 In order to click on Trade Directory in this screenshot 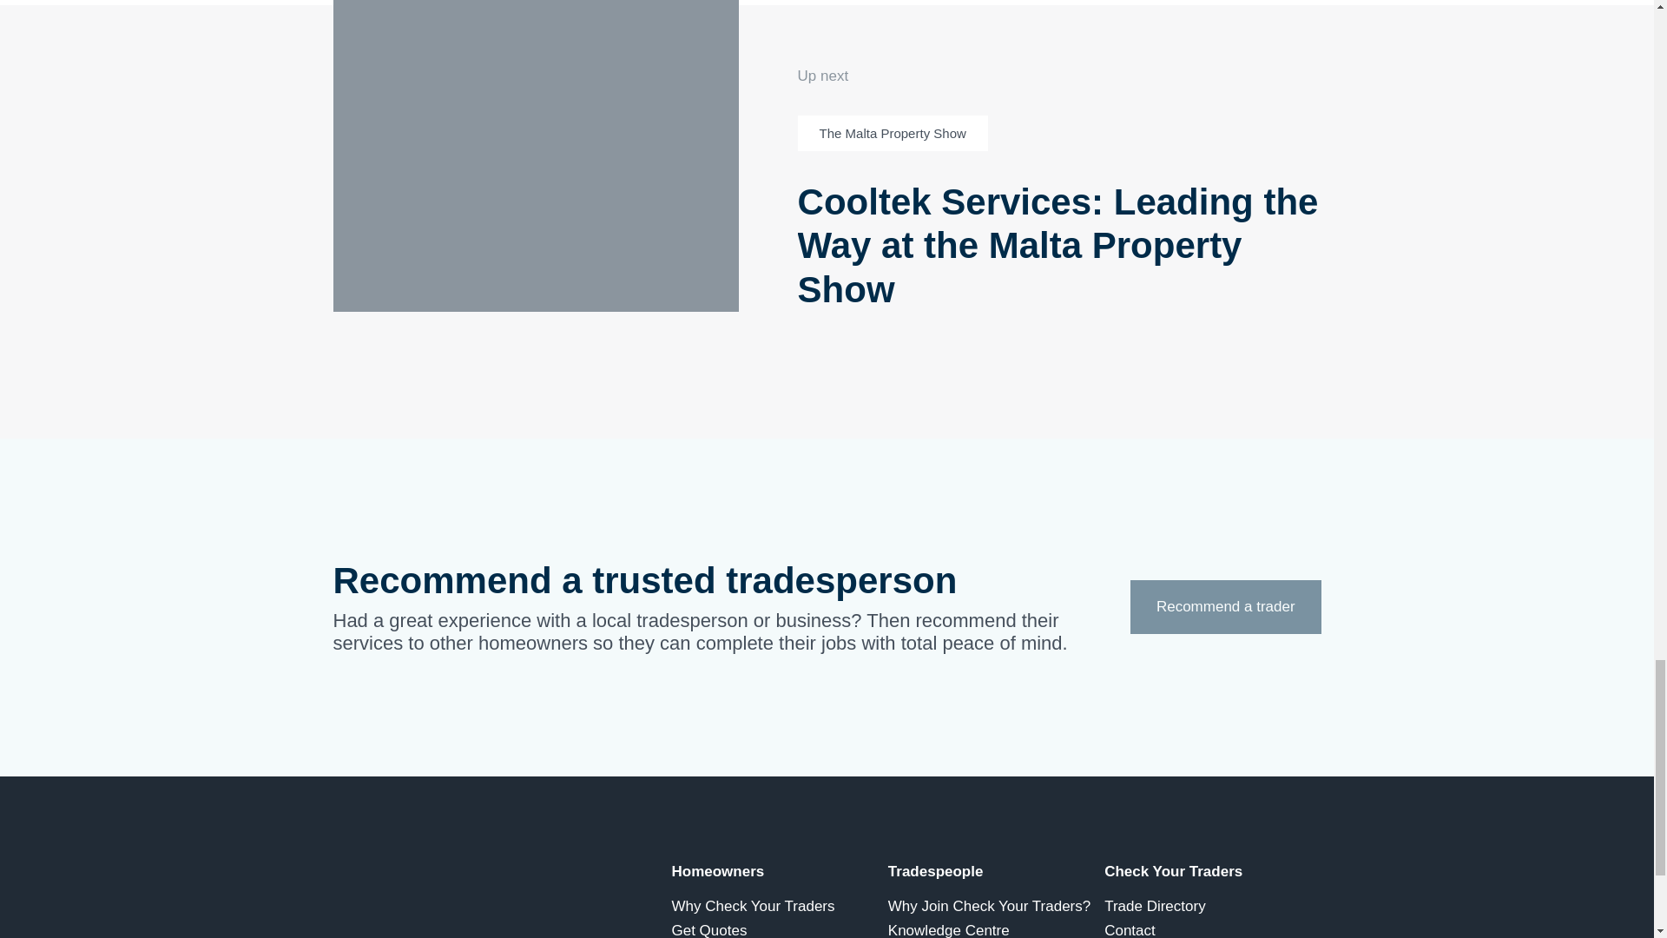, I will do `click(1212, 907)`.